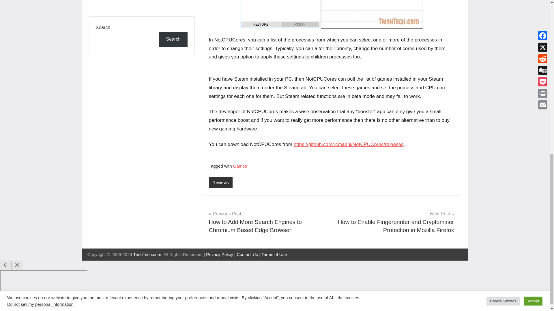  I want to click on Contact Us, so click(247, 254).